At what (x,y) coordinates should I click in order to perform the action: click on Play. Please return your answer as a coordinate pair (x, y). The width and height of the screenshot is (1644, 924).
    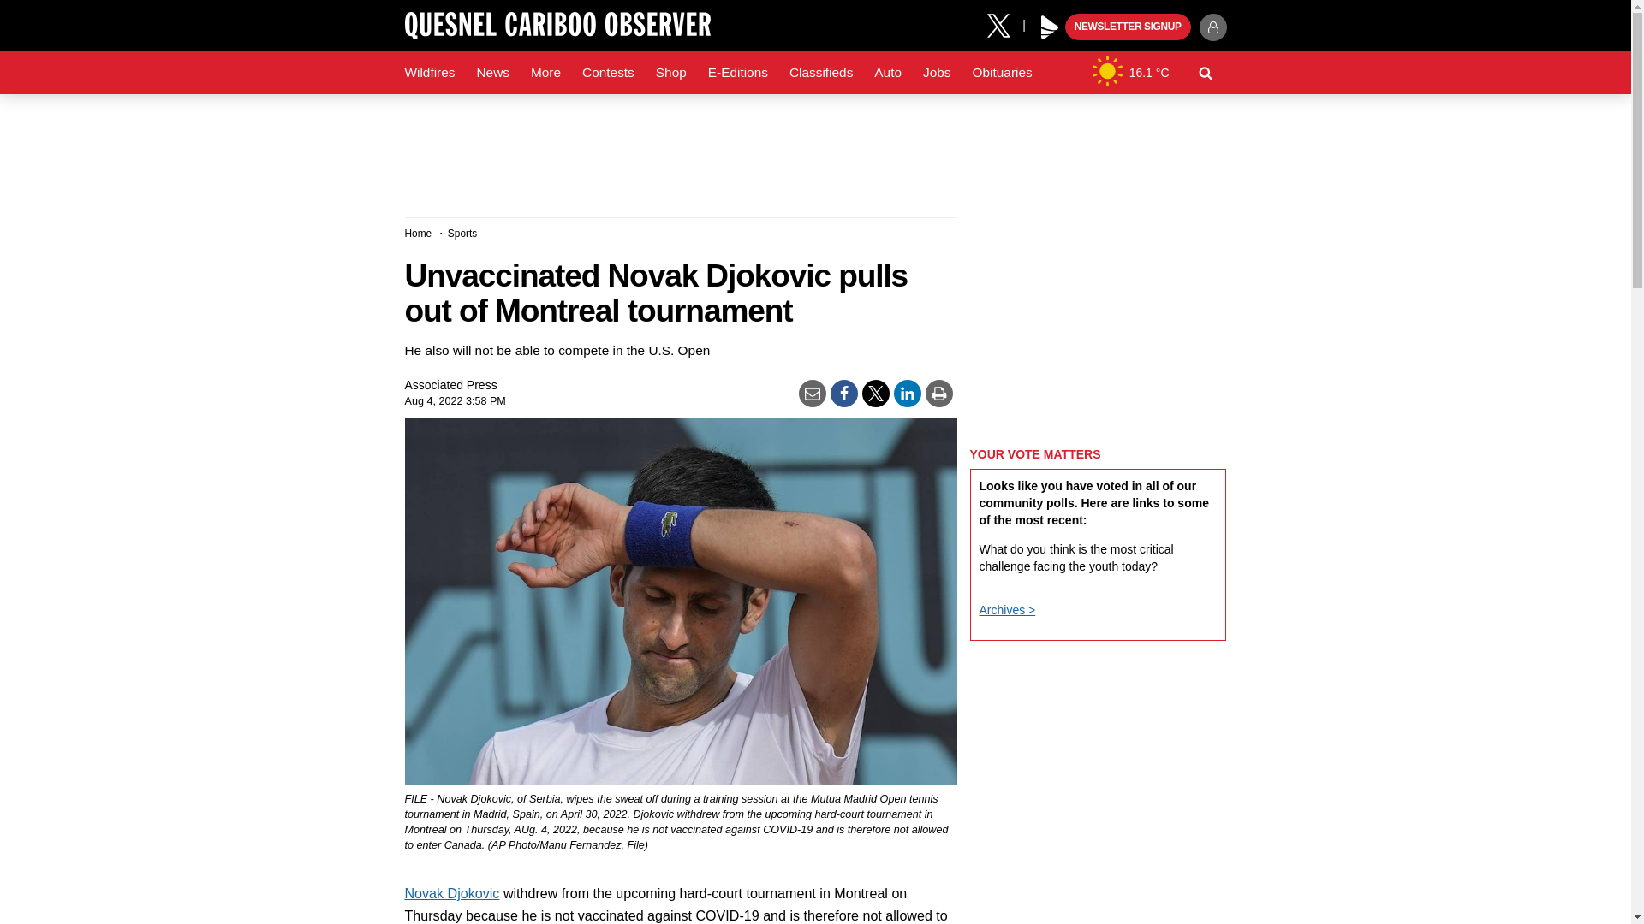
    Looking at the image, I should click on (1050, 27).